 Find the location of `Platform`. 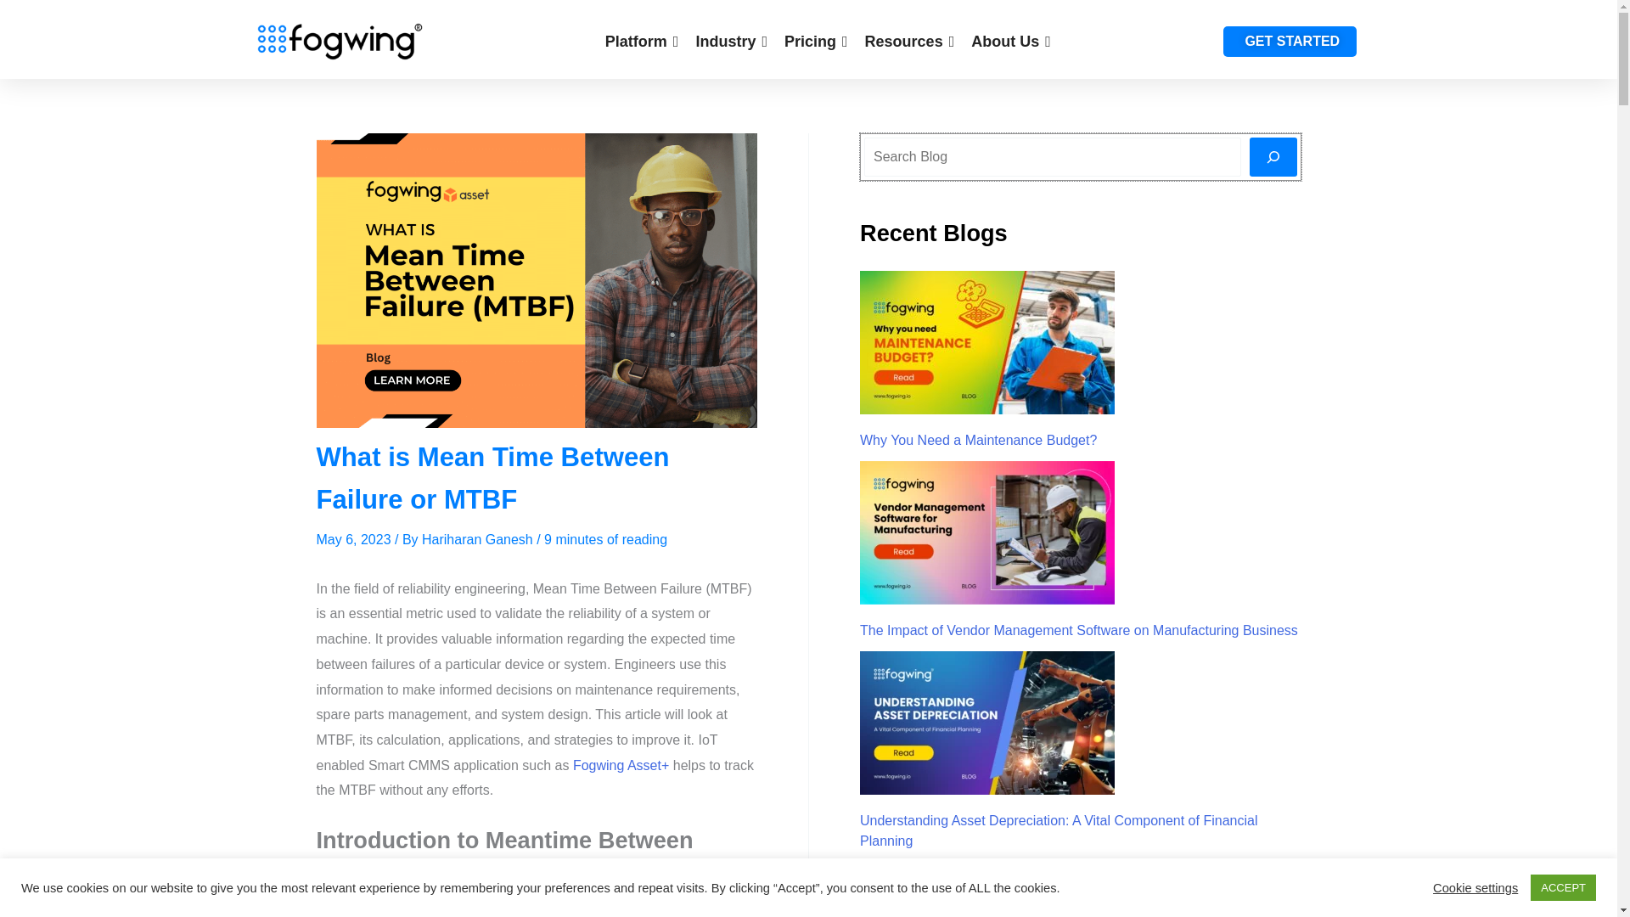

Platform is located at coordinates (642, 41).